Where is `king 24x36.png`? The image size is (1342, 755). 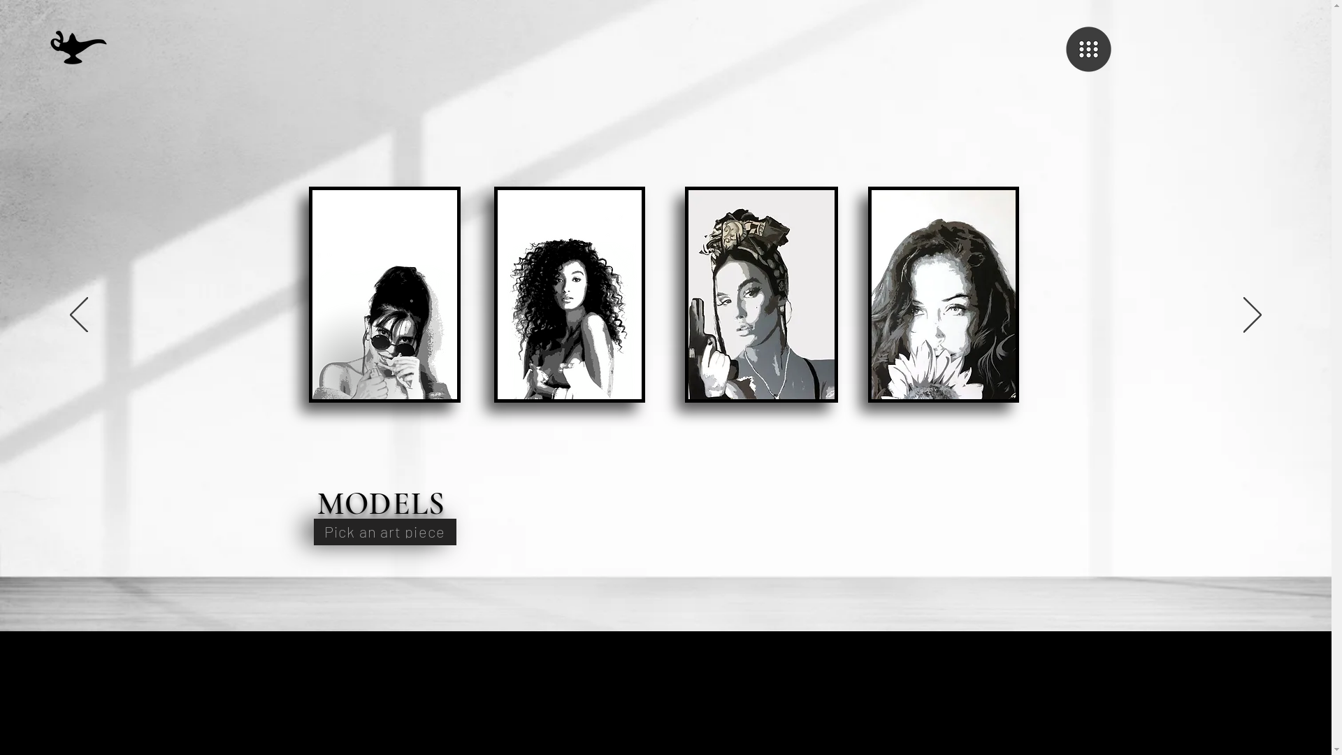
king 24x36.png is located at coordinates (761, 295).